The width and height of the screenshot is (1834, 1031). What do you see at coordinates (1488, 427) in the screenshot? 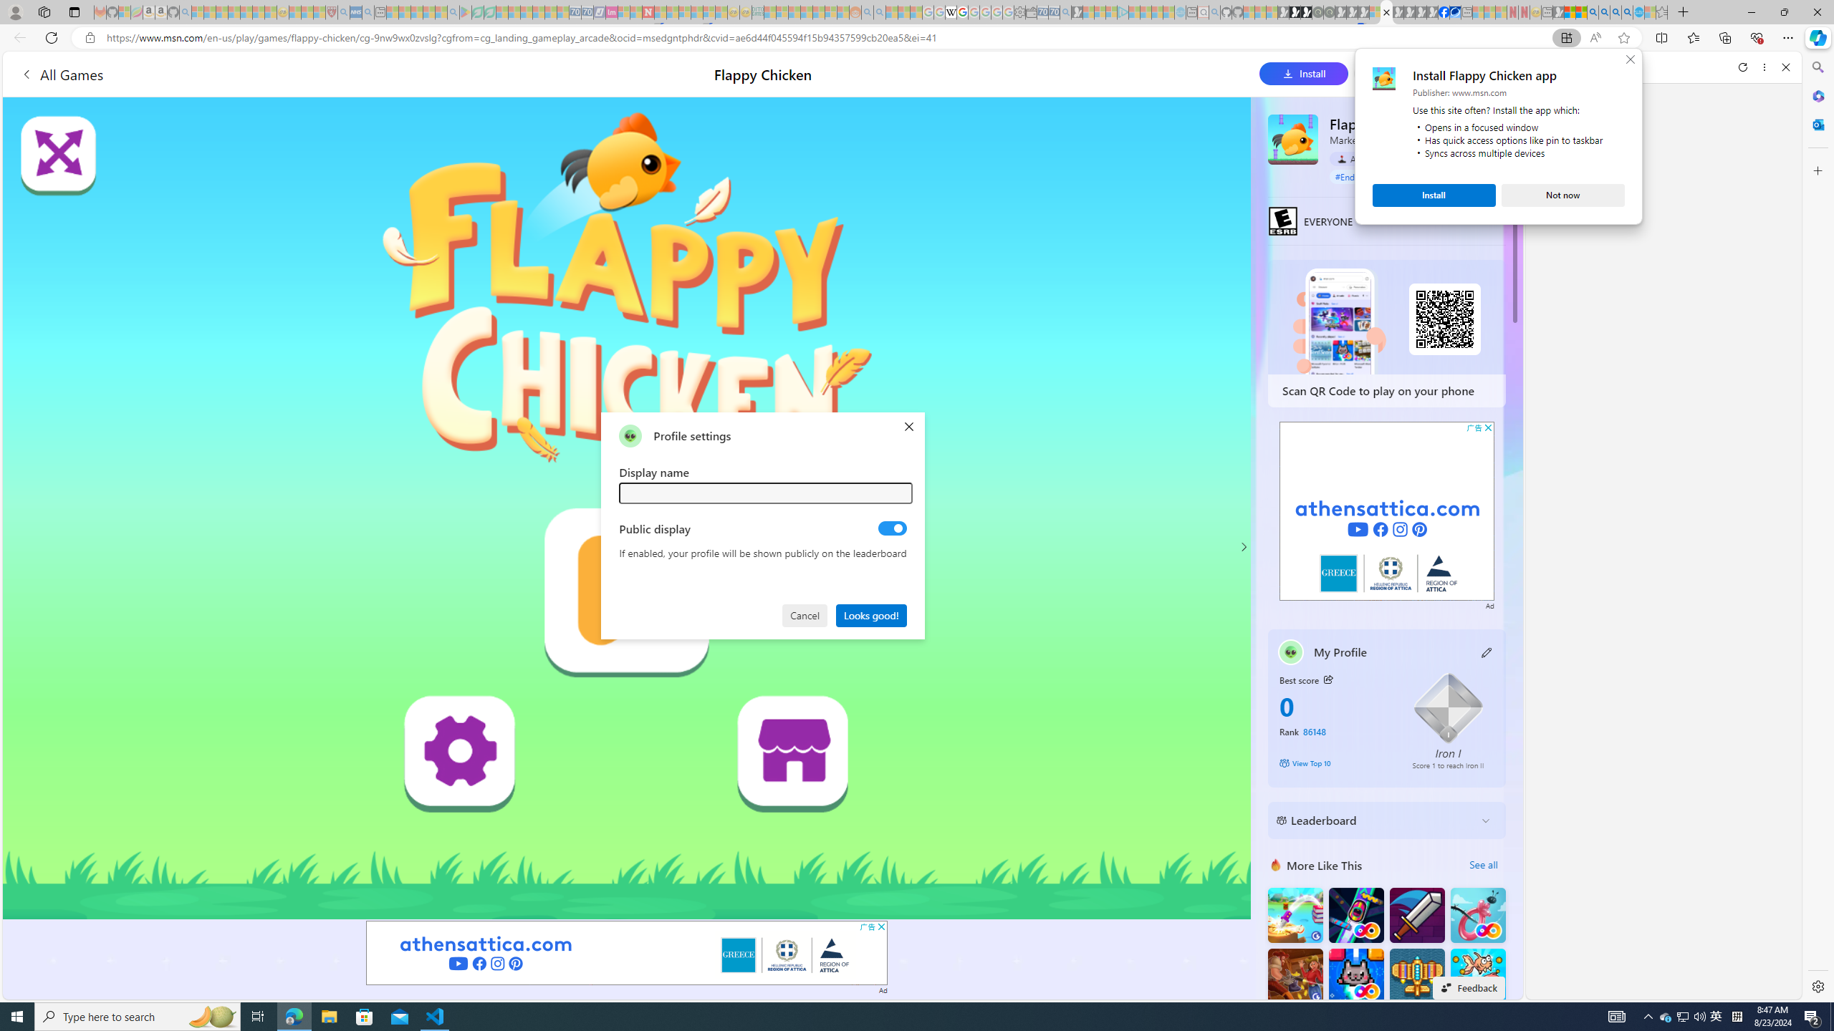
I see `AutomationID: cbb` at bounding box center [1488, 427].